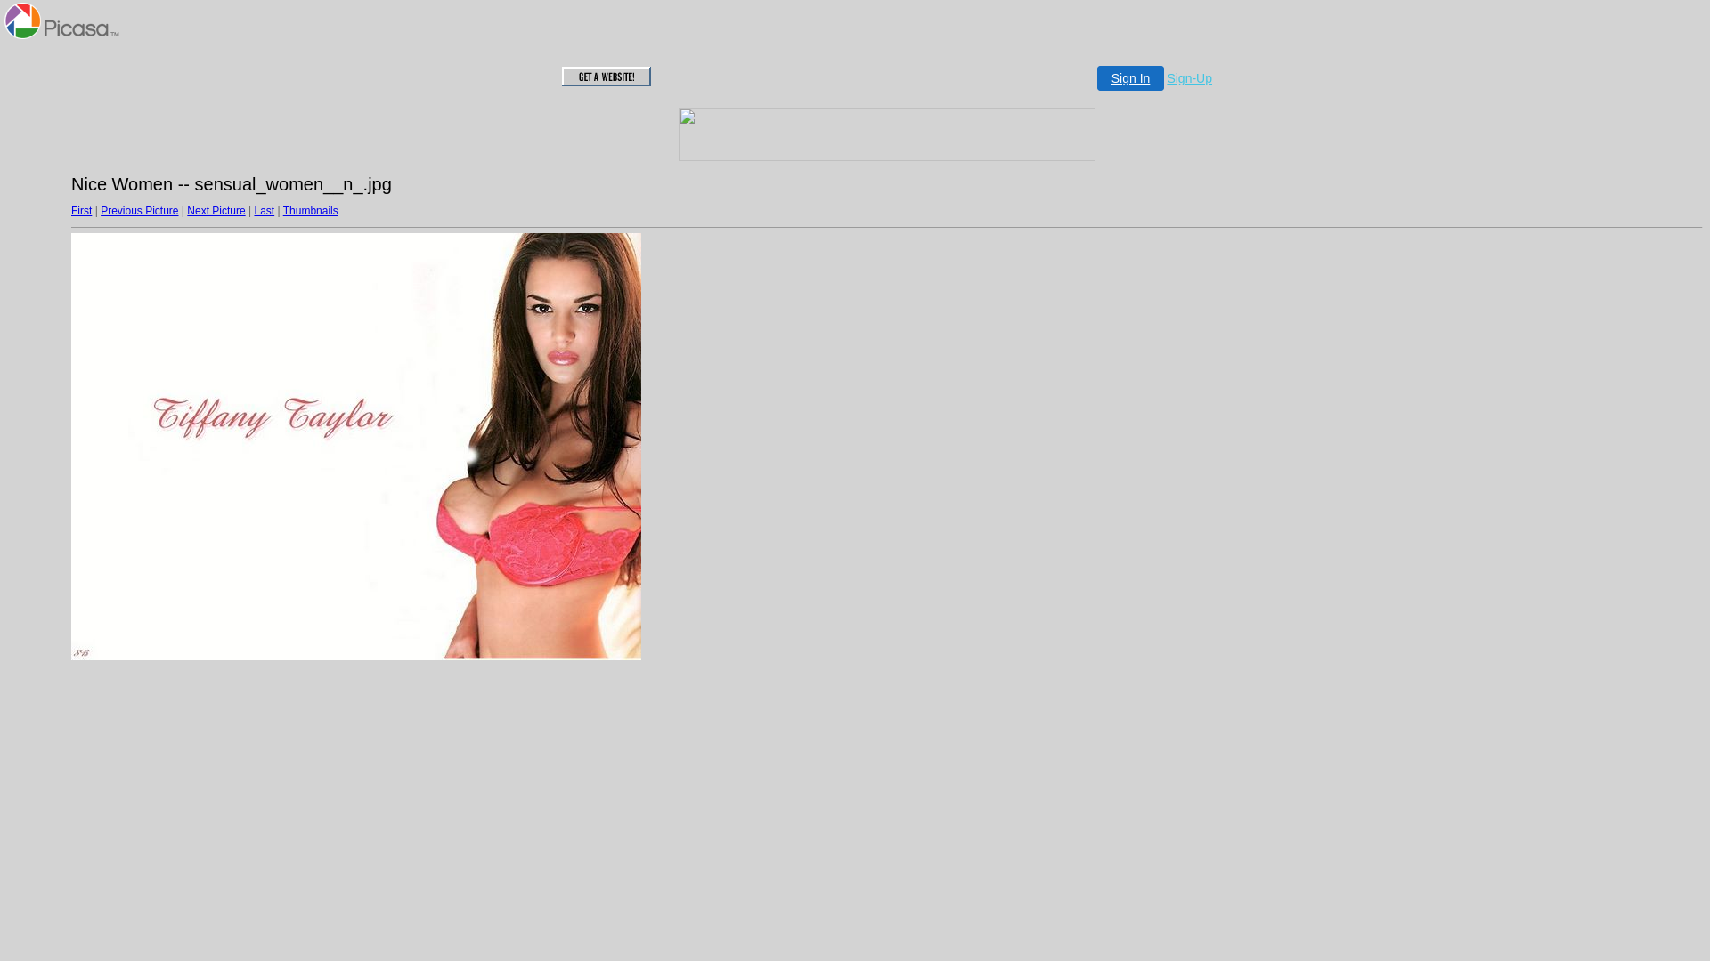  I want to click on sensual_women__n_.jpg (large), so click(356, 447).